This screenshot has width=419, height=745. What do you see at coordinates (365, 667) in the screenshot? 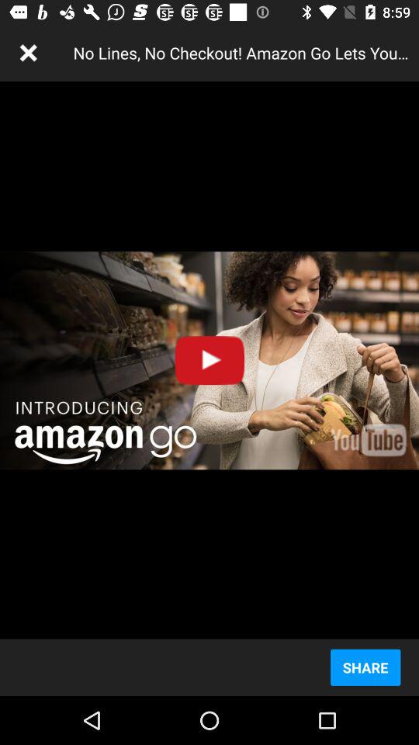
I see `select the icon at the bottom right corner` at bounding box center [365, 667].